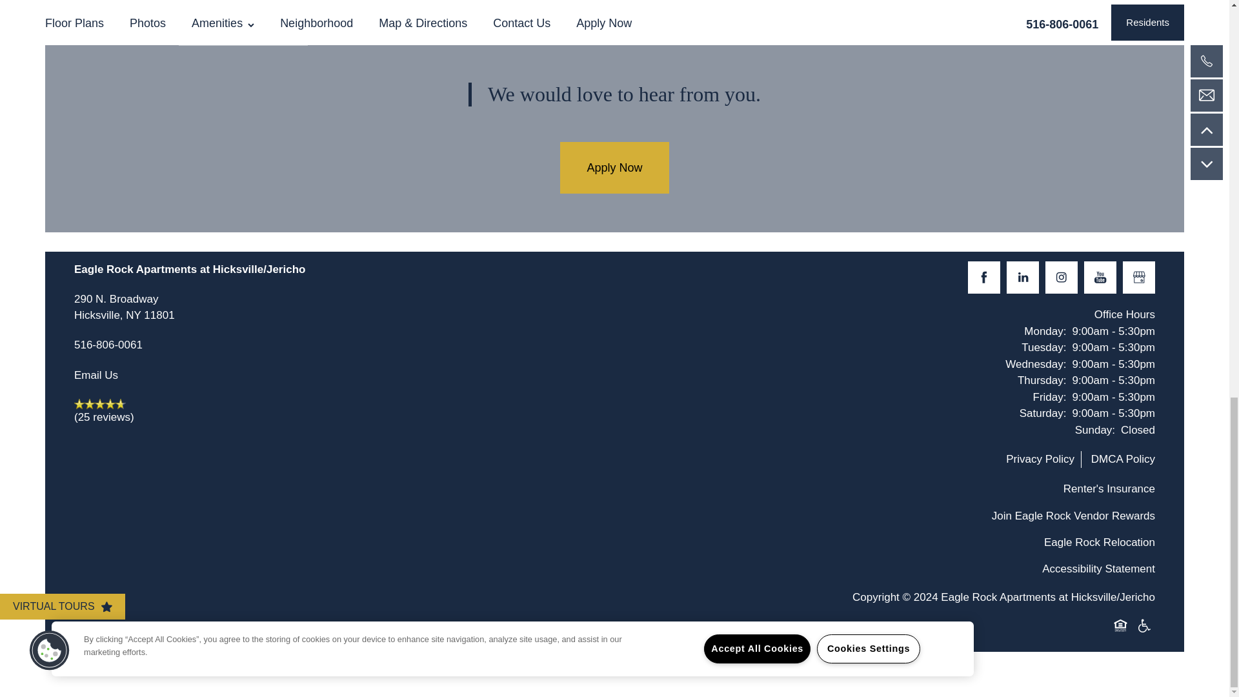 The width and height of the screenshot is (1239, 697). What do you see at coordinates (1022, 278) in the screenshot?
I see `LinkedIn` at bounding box center [1022, 278].